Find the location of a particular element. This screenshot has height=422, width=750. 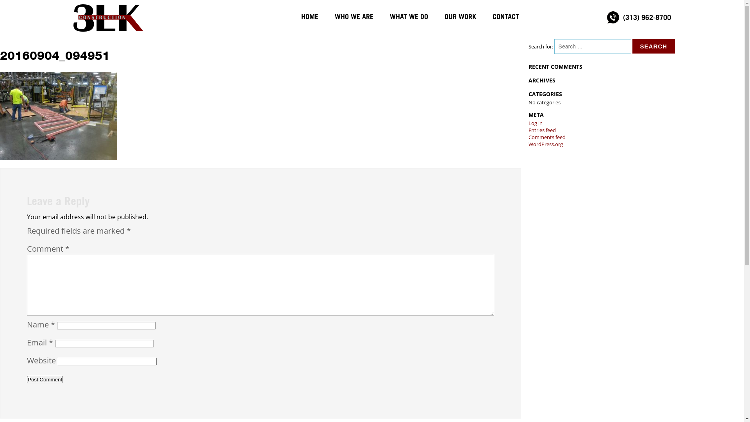

WHO WE ARE is located at coordinates (354, 16).